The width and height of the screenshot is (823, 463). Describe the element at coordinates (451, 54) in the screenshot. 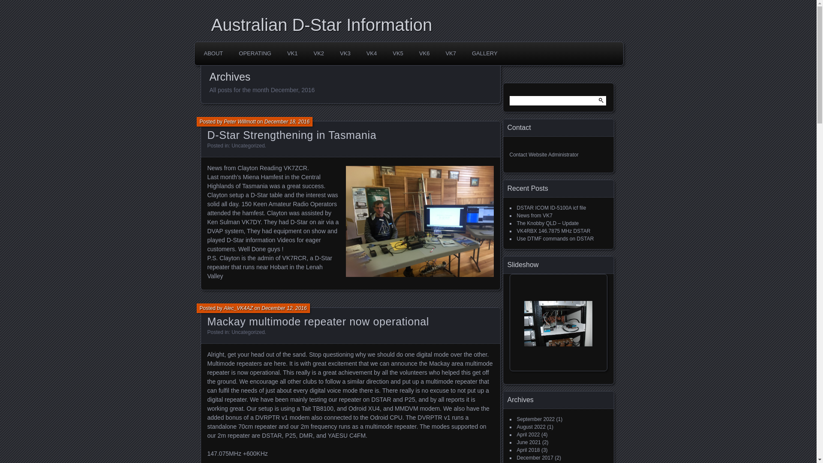

I see `VK7` at that location.